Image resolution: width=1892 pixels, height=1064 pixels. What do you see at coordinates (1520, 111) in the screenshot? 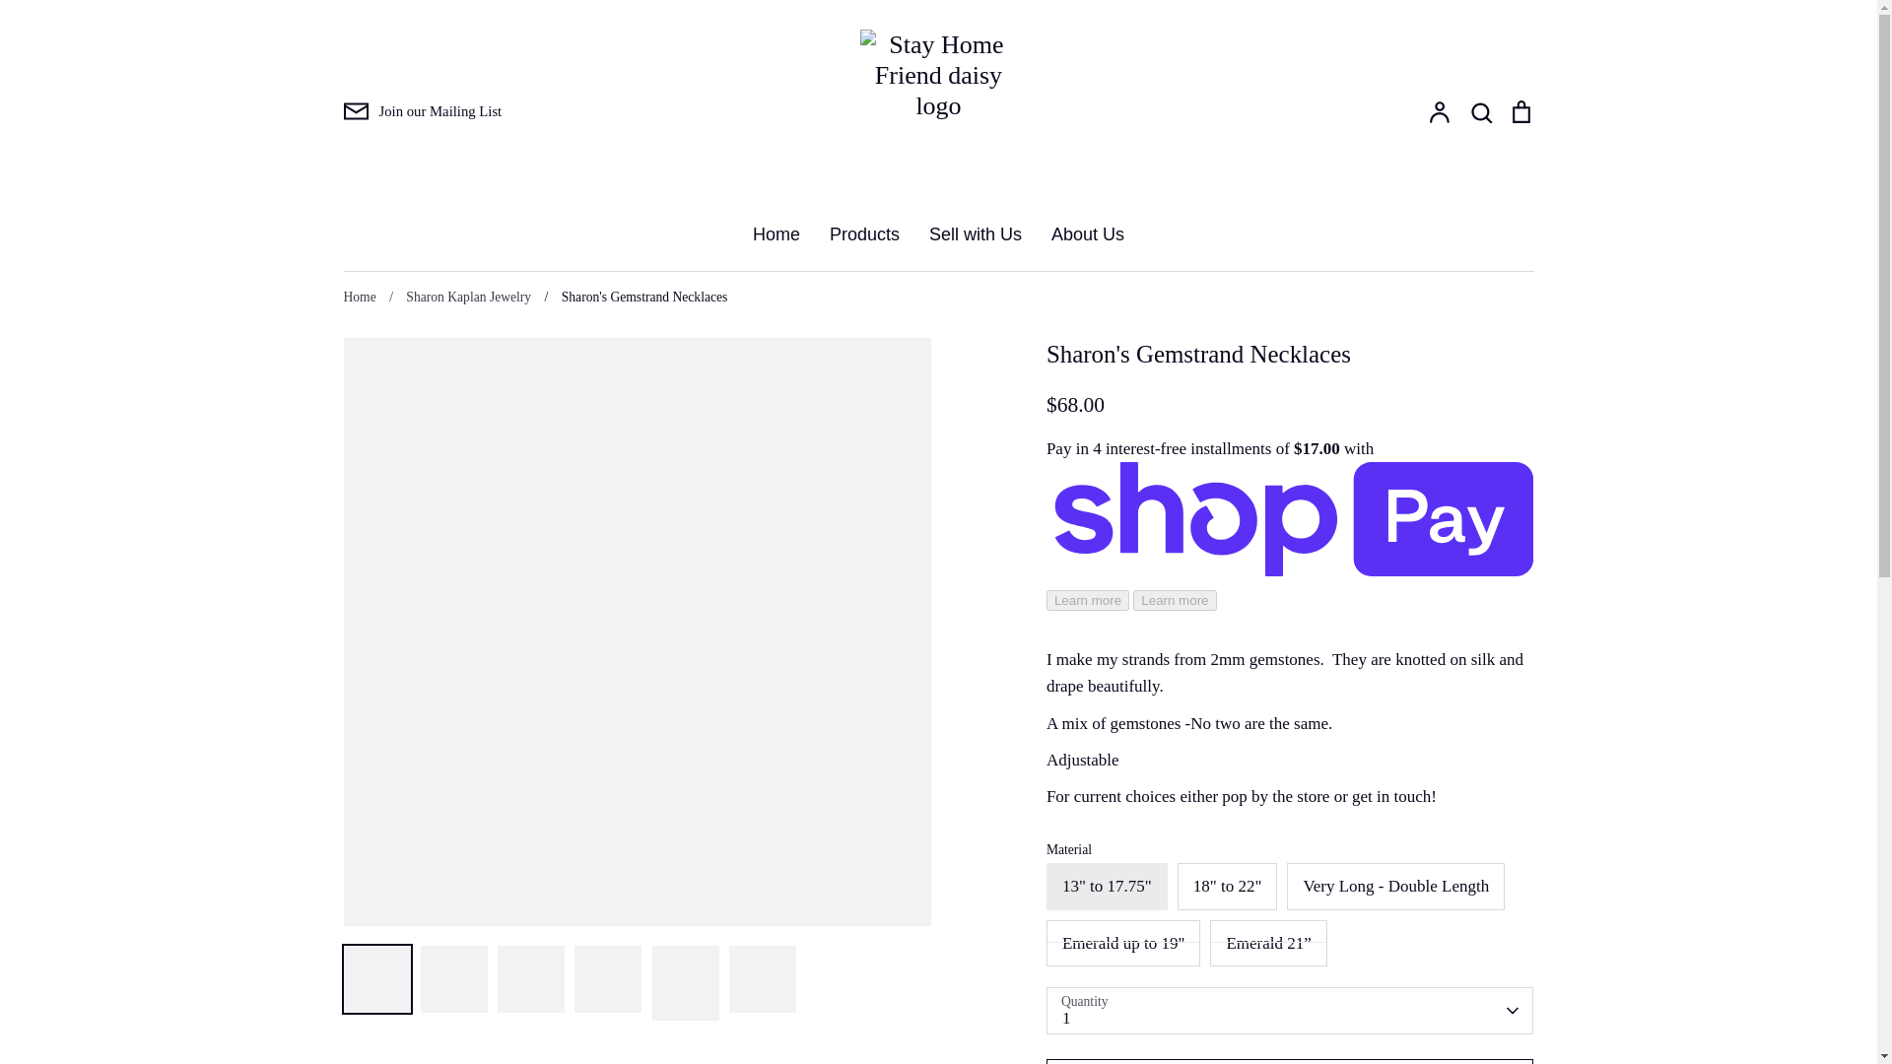
I see `Cart` at bounding box center [1520, 111].